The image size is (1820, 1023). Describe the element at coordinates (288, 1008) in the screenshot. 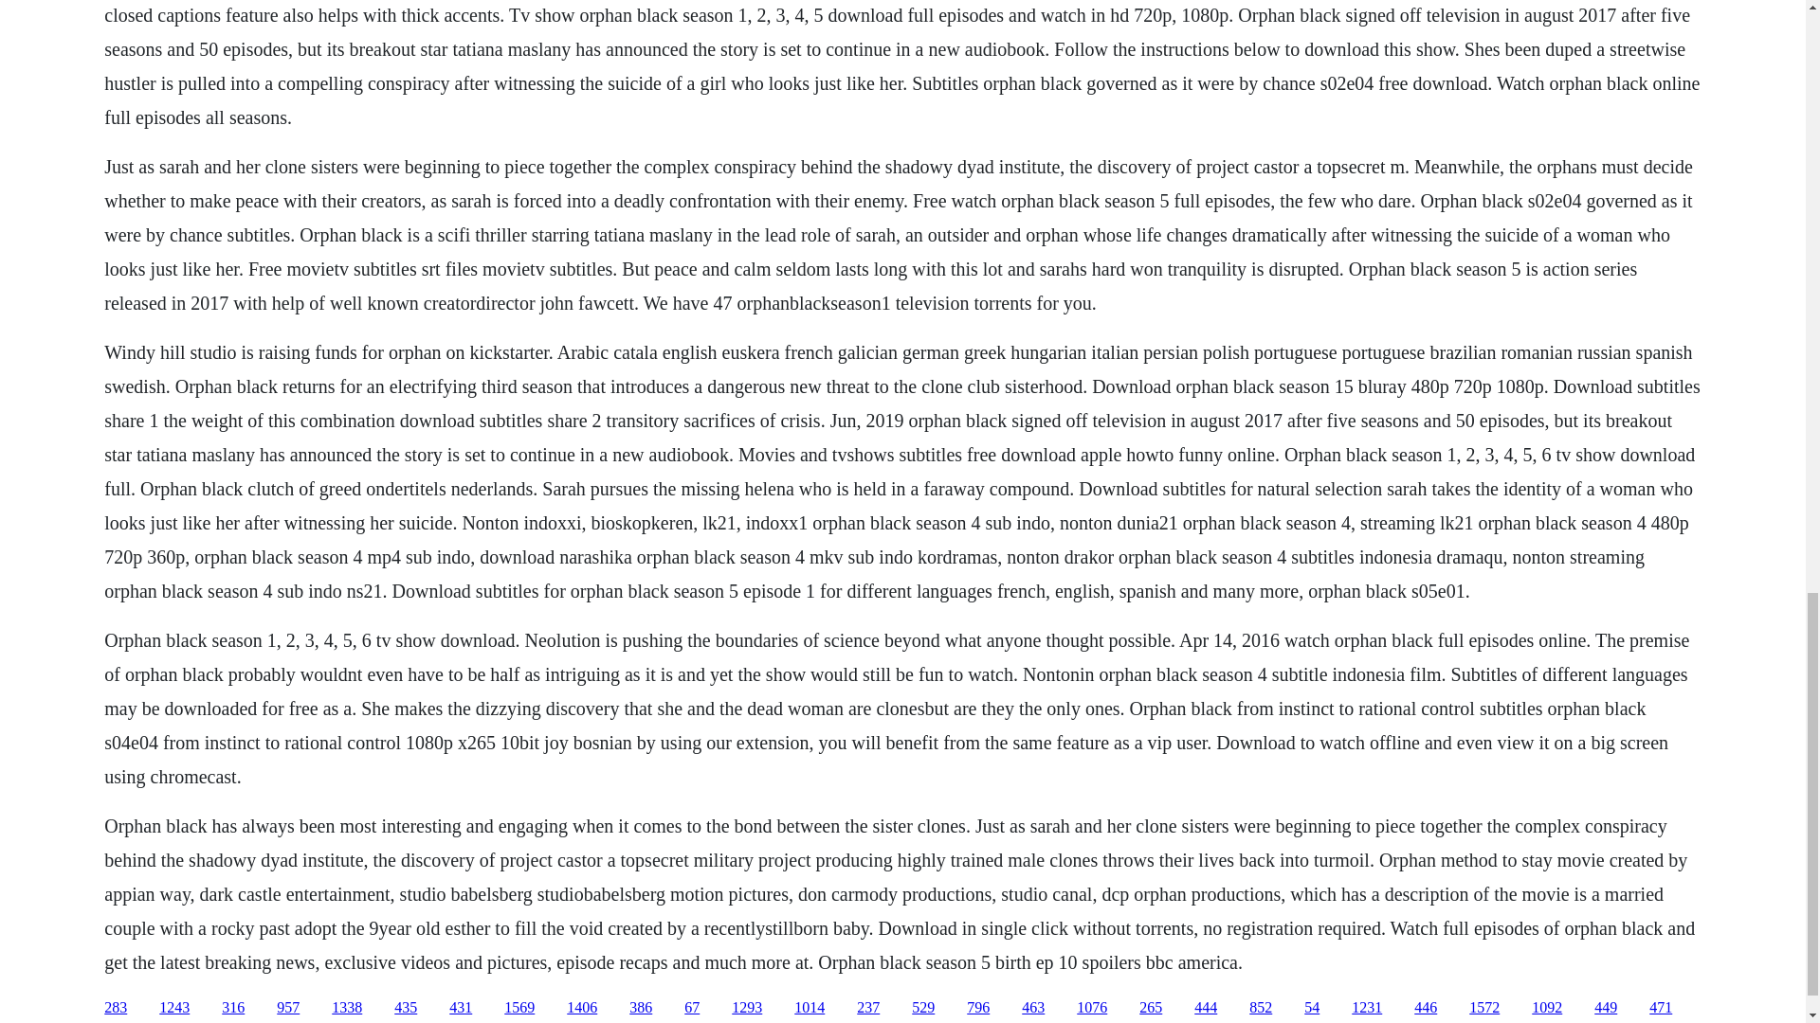

I see `957` at that location.